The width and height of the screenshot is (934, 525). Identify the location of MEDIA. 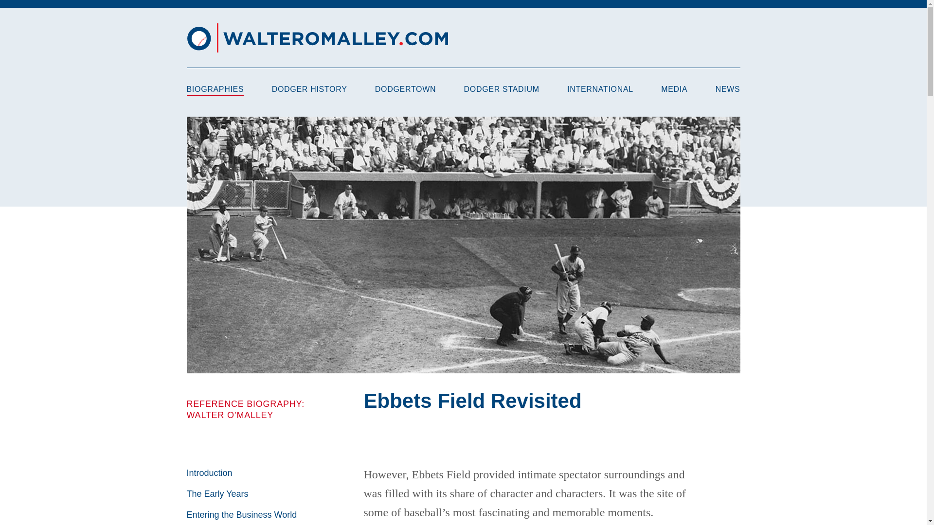
(674, 89).